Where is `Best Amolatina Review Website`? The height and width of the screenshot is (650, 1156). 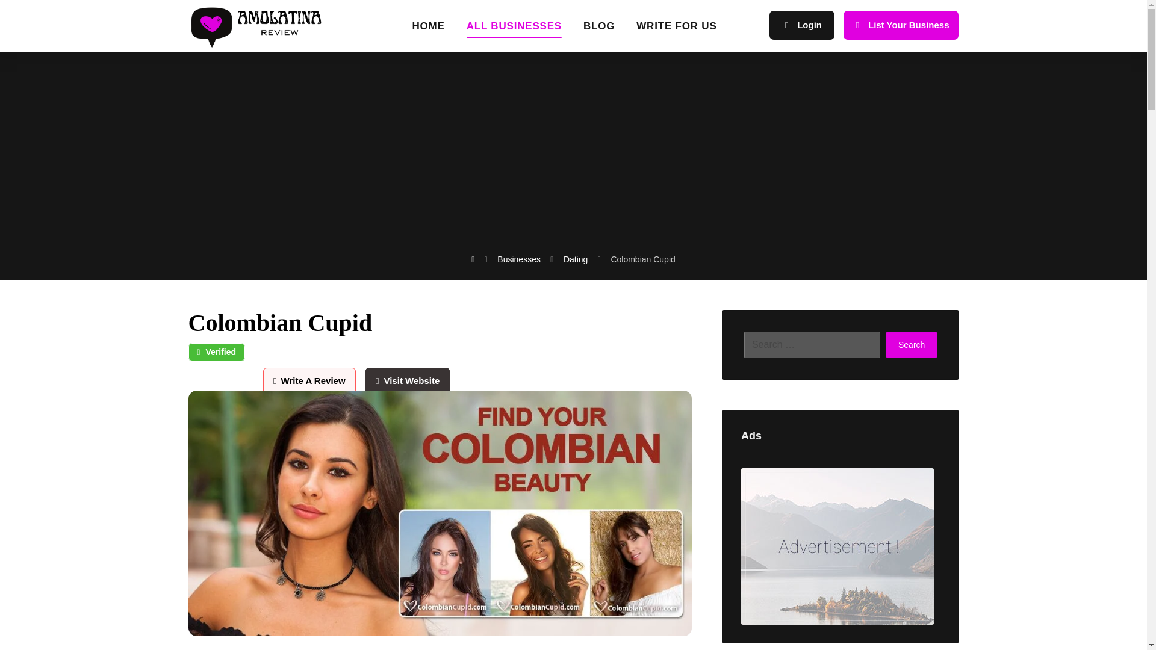 Best Amolatina Review Website is located at coordinates (264, 26).